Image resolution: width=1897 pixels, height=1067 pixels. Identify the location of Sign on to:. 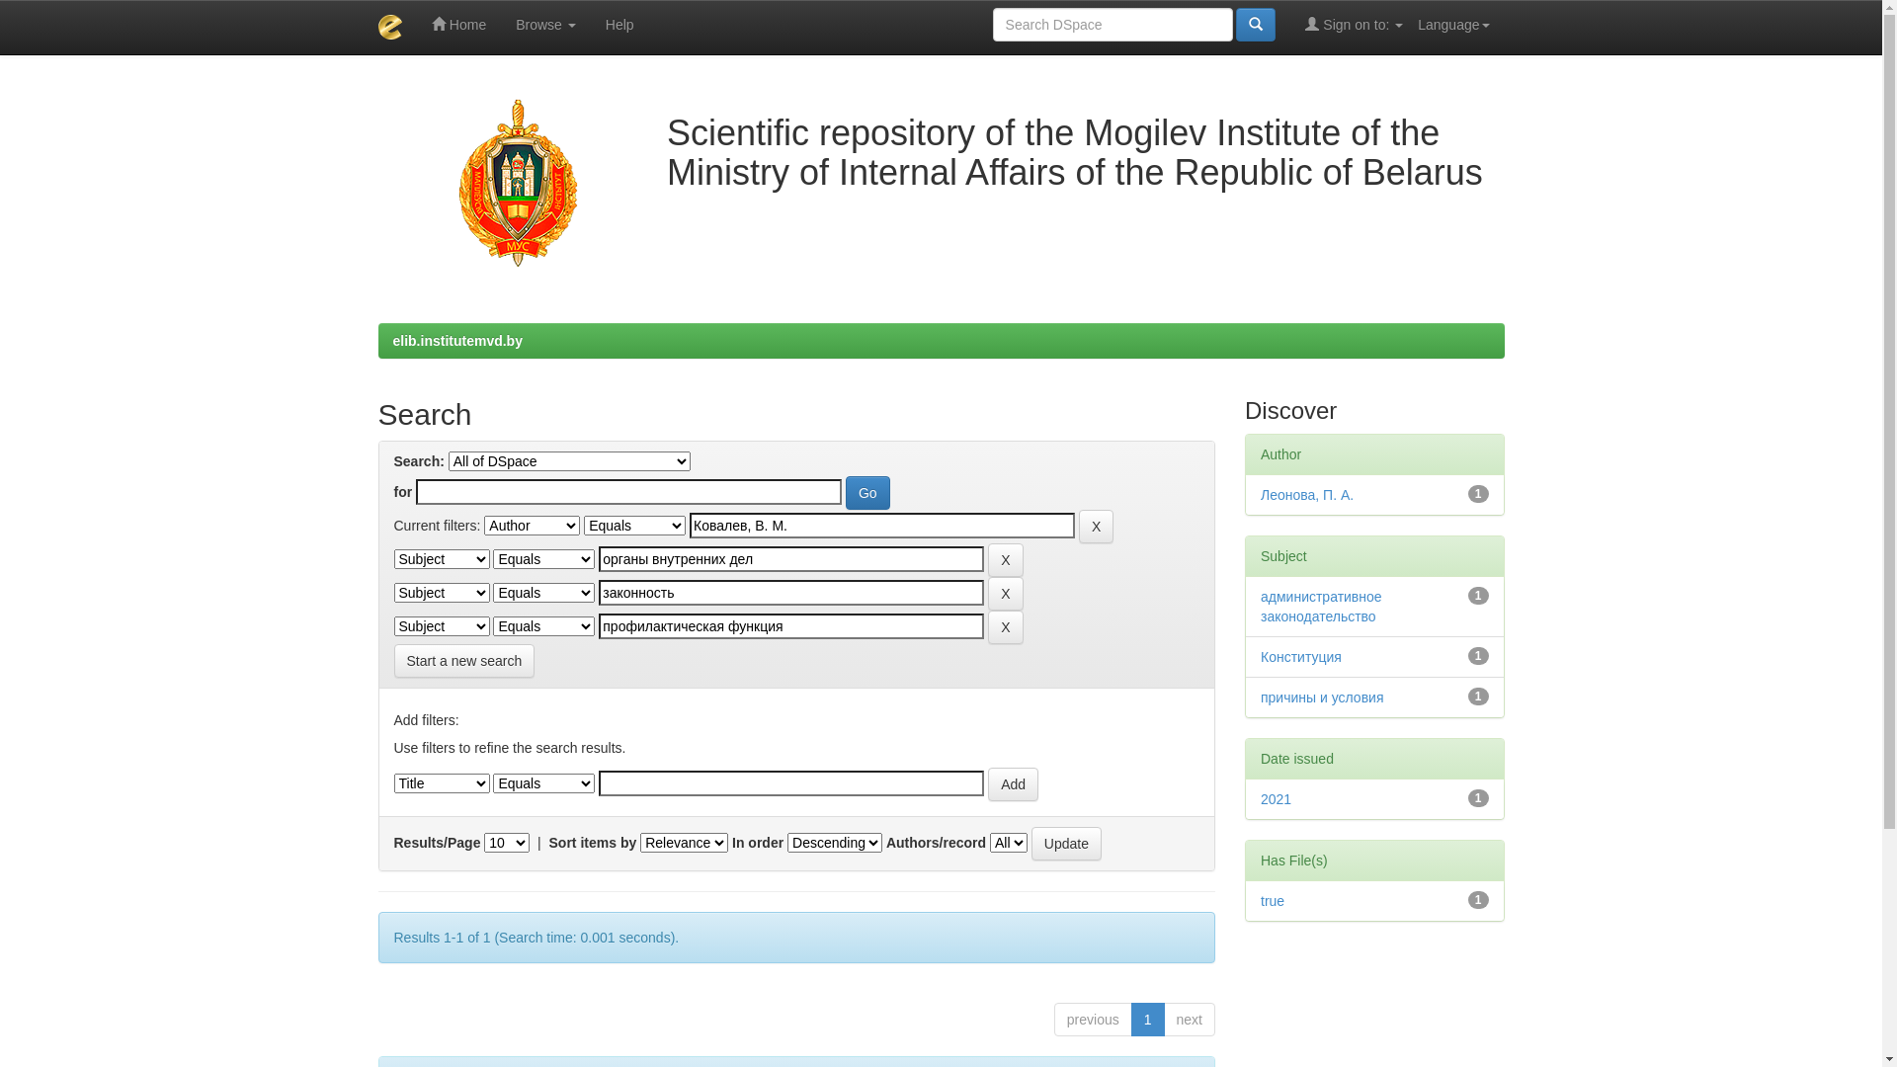
(1354, 25).